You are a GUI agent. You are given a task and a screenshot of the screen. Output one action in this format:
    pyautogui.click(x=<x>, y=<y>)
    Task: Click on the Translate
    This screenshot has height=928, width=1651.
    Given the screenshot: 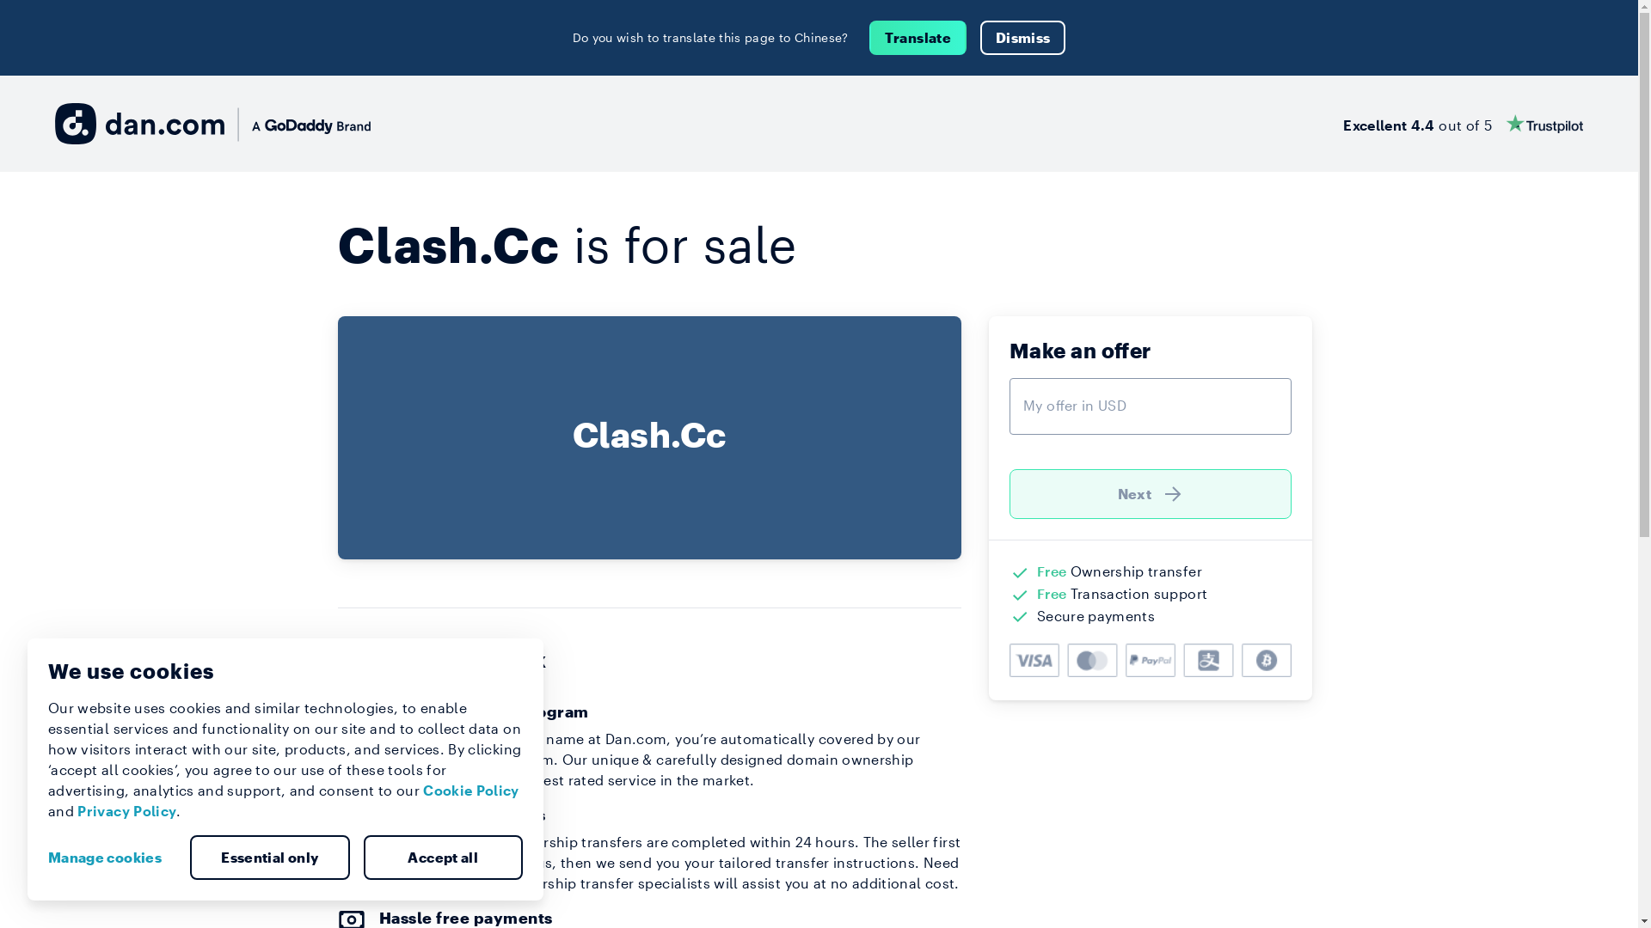 What is the action you would take?
    pyautogui.click(x=918, y=38)
    